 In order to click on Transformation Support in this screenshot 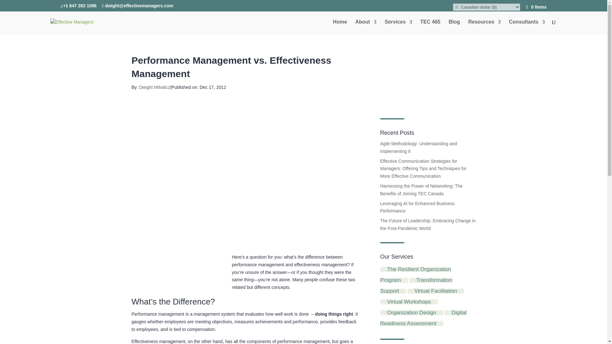, I will do `click(416, 285)`.